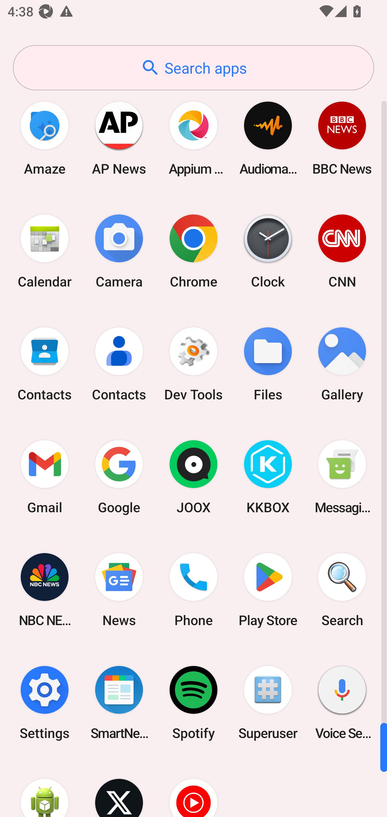 This screenshot has width=387, height=817. I want to click on Phone, so click(193, 590).